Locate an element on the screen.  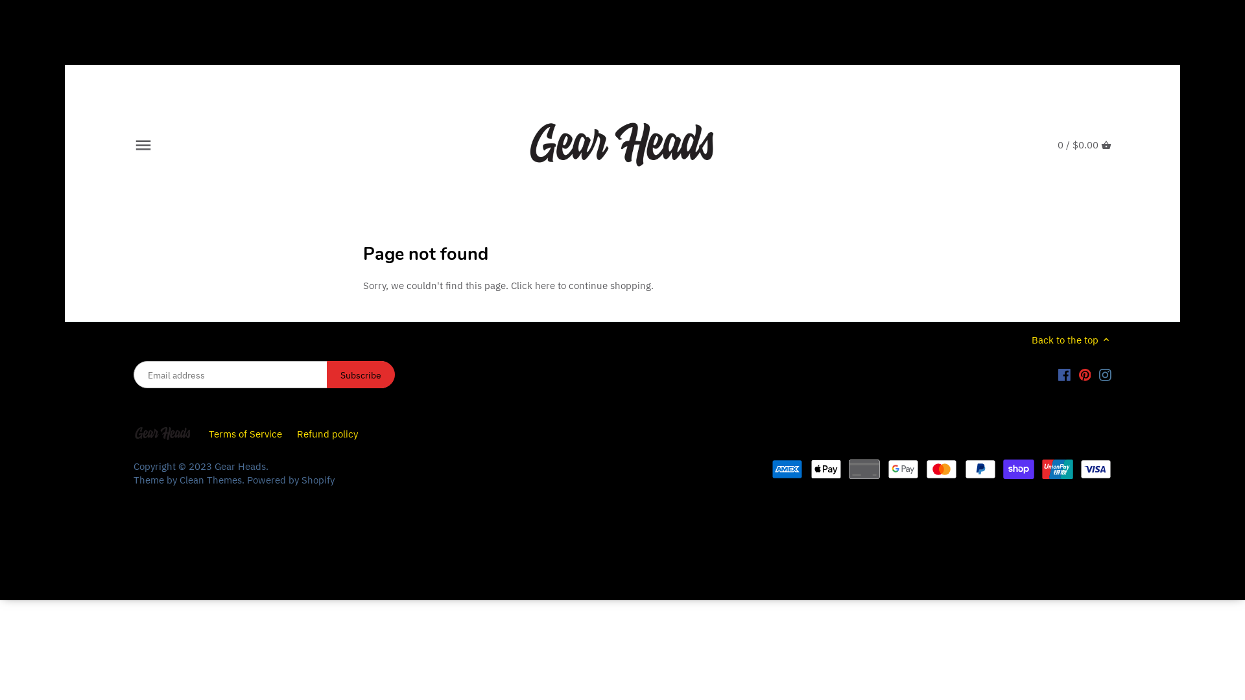
Clean Themes is located at coordinates (211, 480).